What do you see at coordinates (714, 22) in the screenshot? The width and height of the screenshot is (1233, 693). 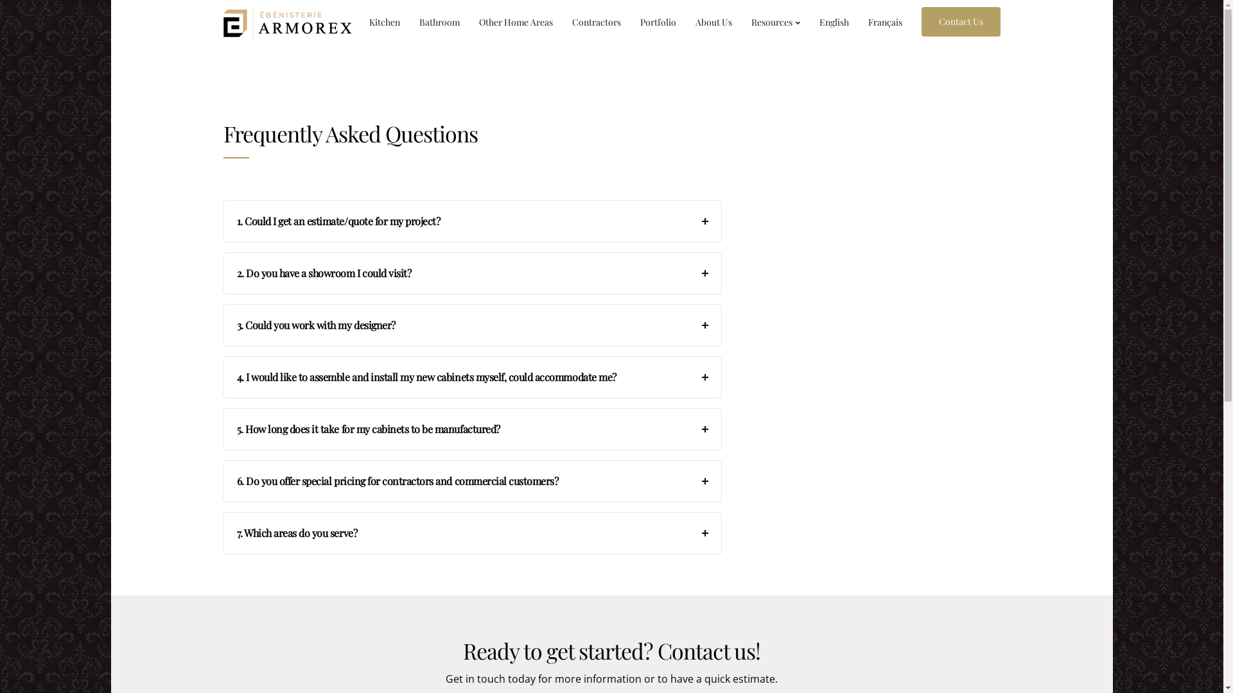 I see `About Us` at bounding box center [714, 22].